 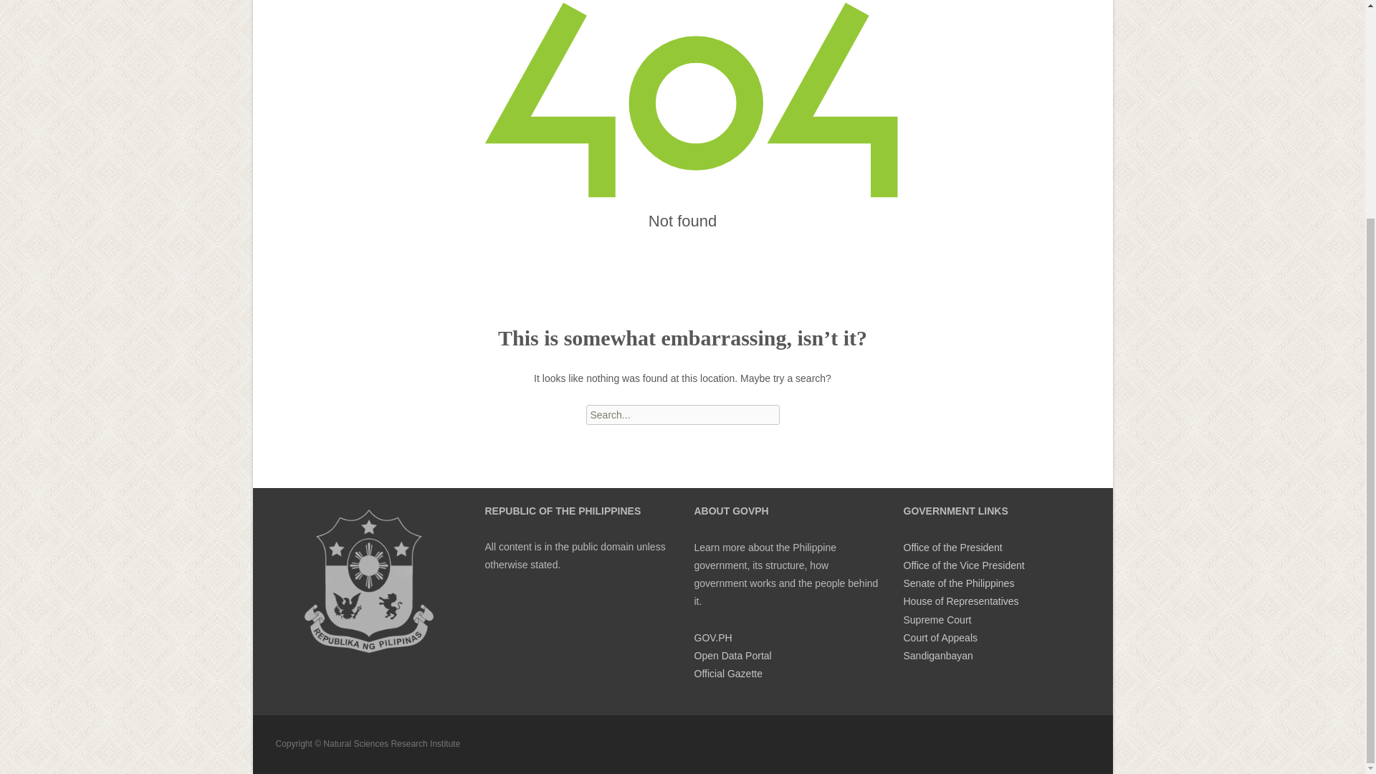 What do you see at coordinates (727, 674) in the screenshot?
I see `Official Gazette` at bounding box center [727, 674].